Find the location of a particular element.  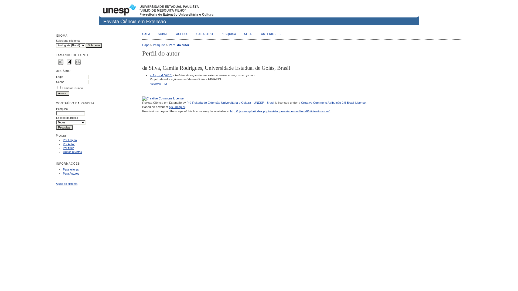

Outras revistas is located at coordinates (72, 152).